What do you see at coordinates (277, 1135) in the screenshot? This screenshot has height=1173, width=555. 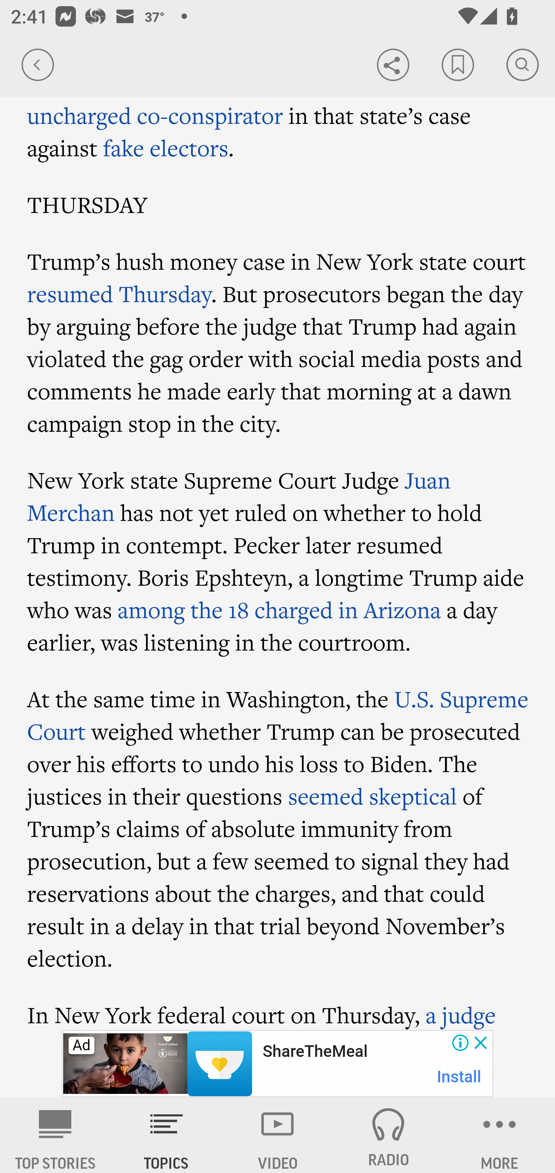 I see `VIDEO` at bounding box center [277, 1135].